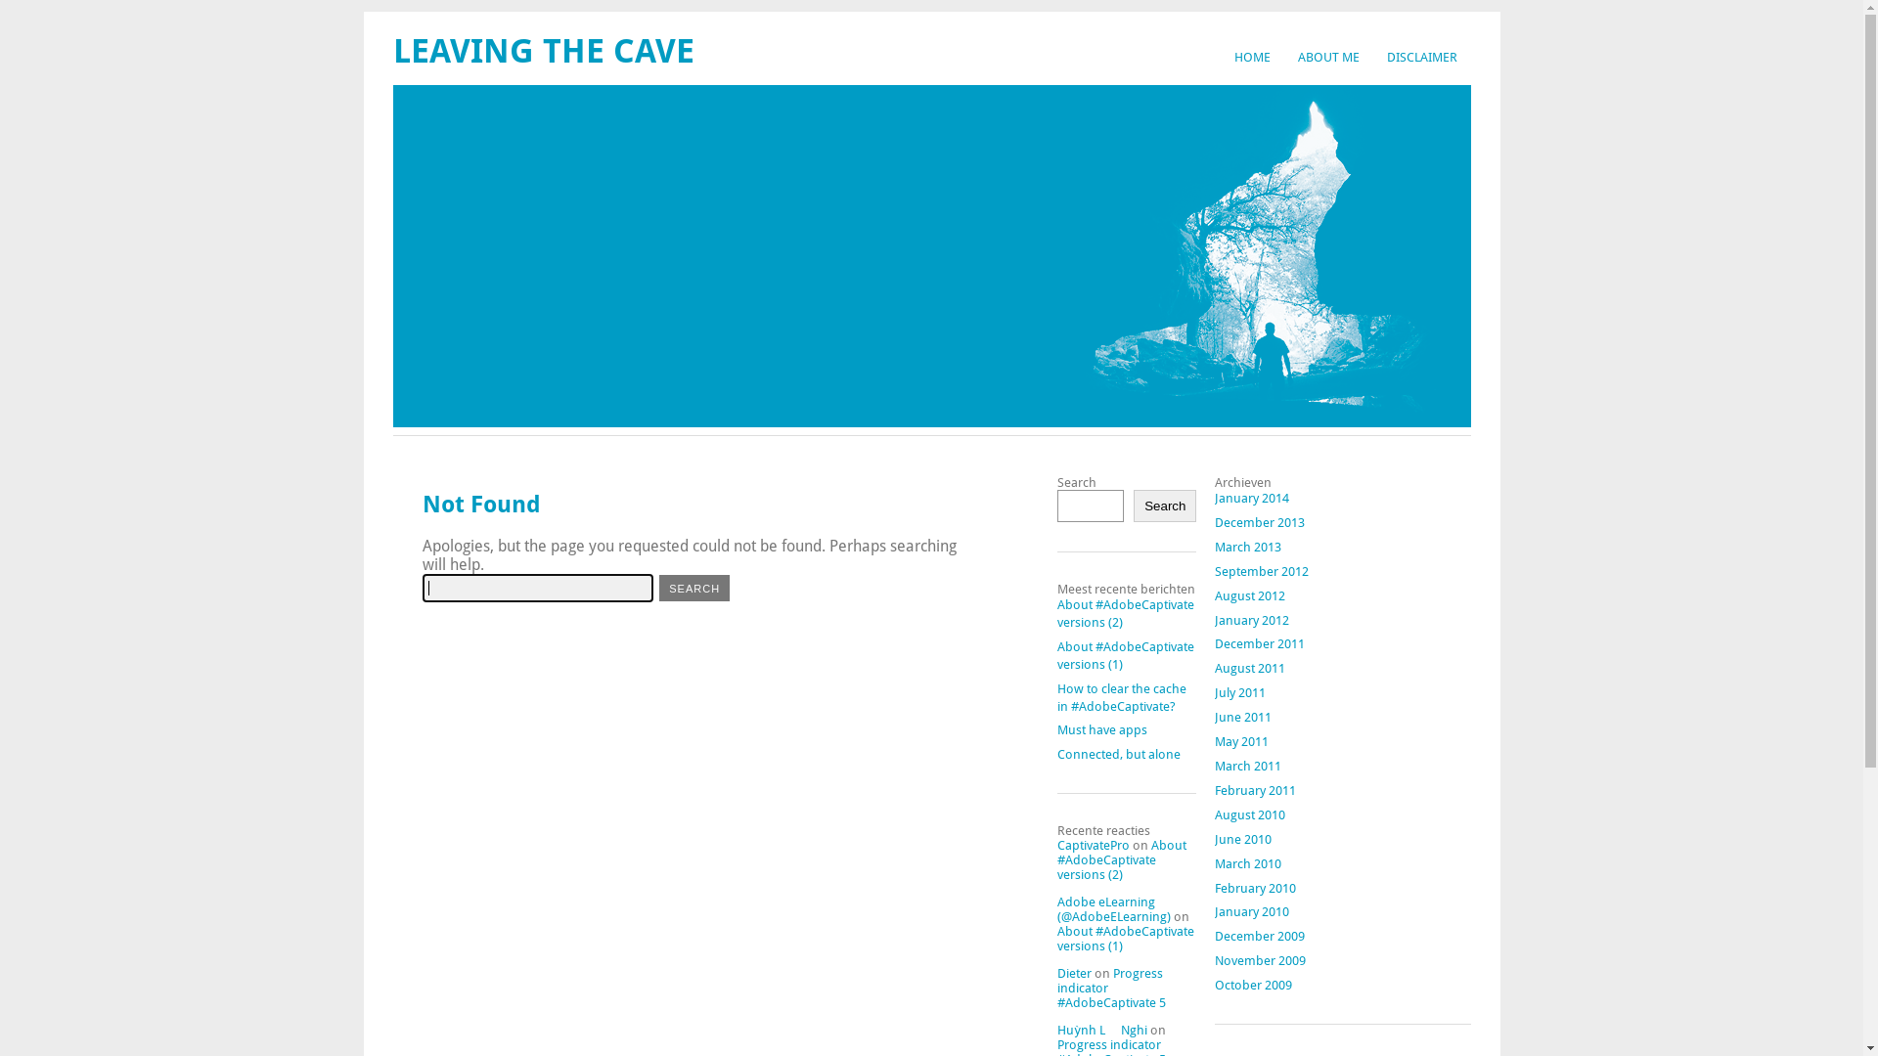  Describe the element at coordinates (1256, 790) in the screenshot. I see `February 2011` at that location.